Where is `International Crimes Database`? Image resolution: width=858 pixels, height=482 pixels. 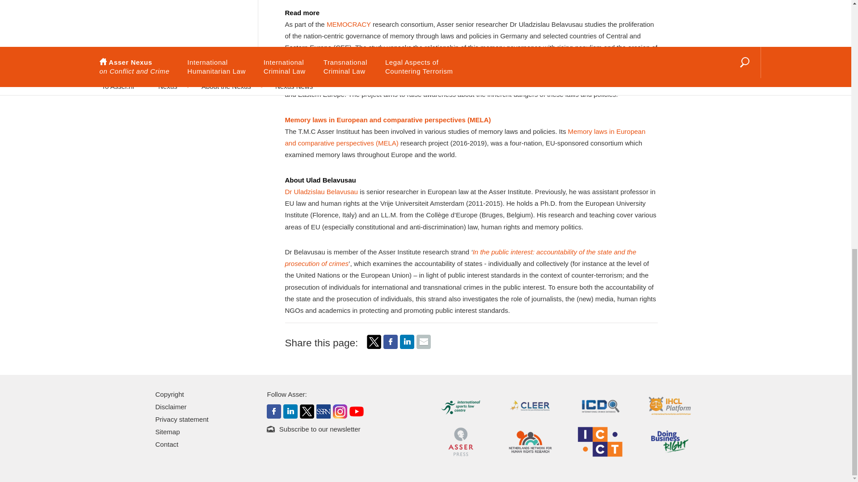
International Crimes Database is located at coordinates (600, 405).